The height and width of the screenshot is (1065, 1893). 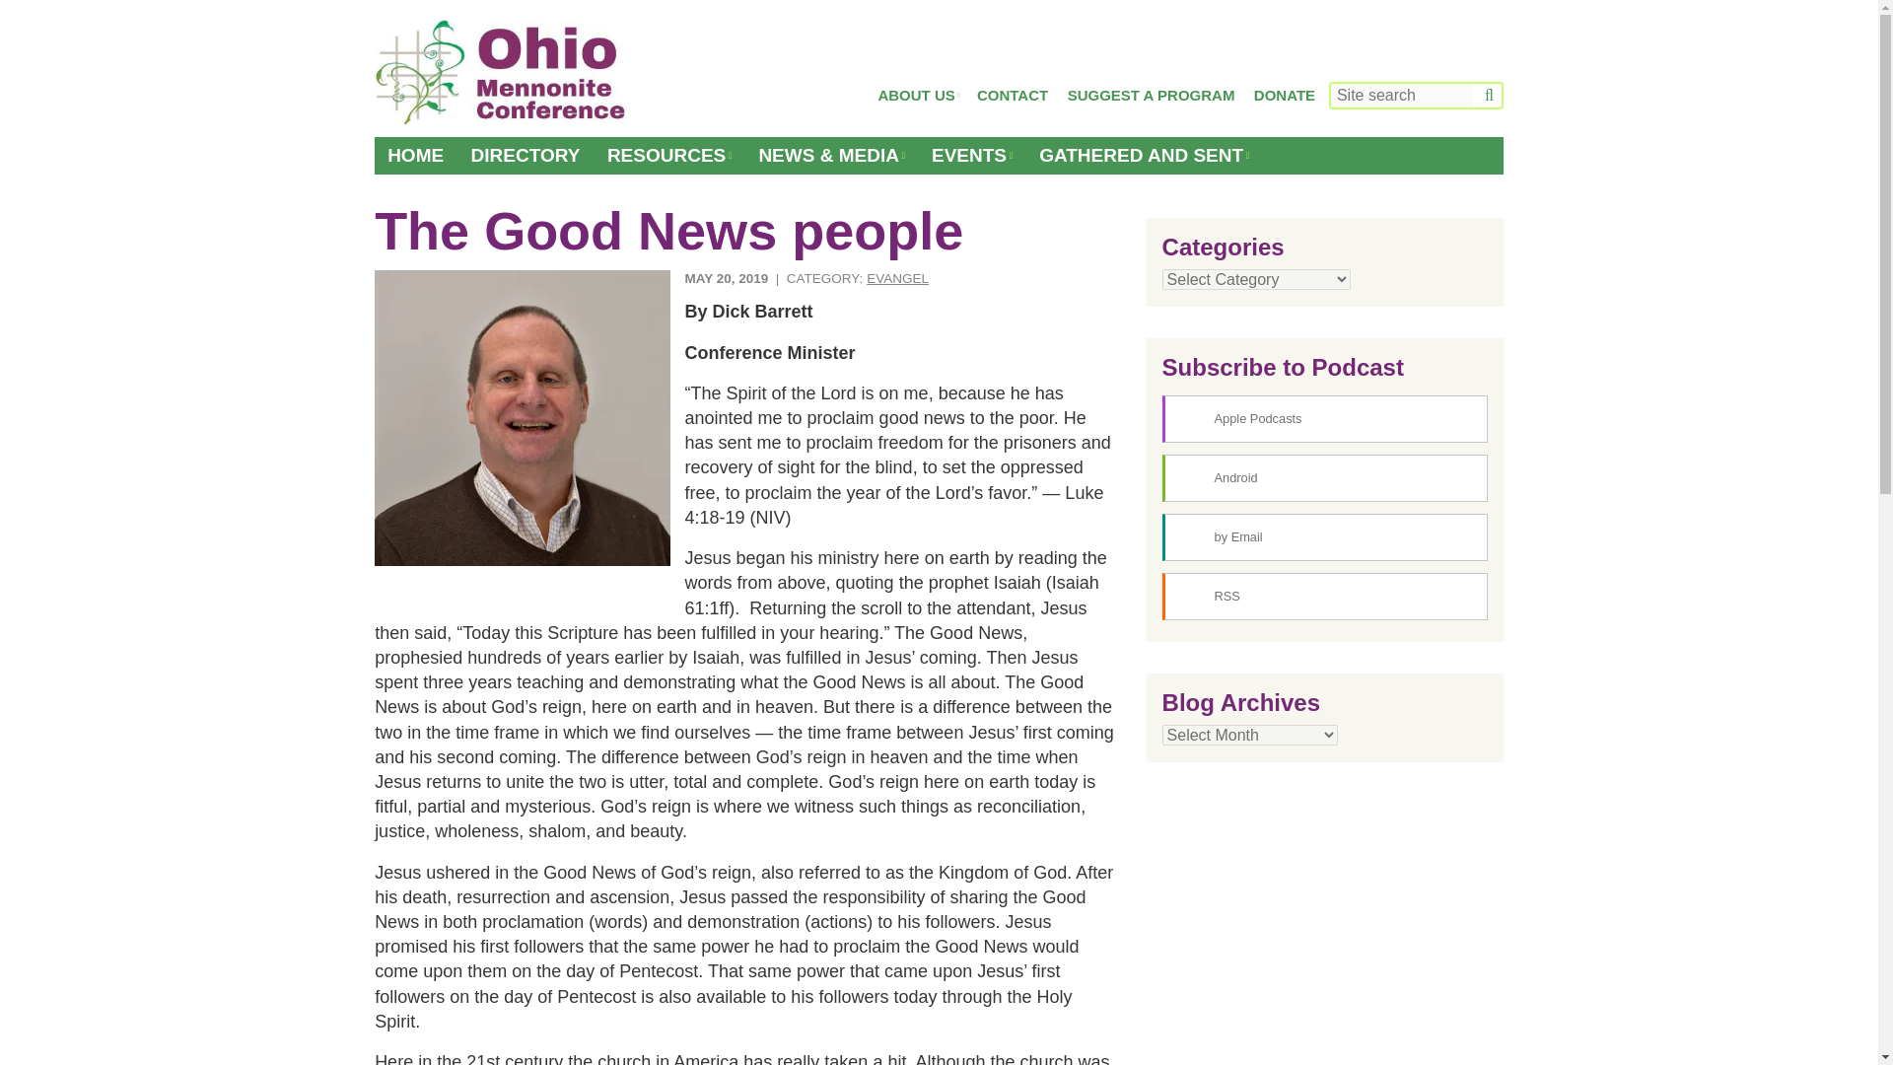 I want to click on DIRECTORY, so click(x=526, y=156).